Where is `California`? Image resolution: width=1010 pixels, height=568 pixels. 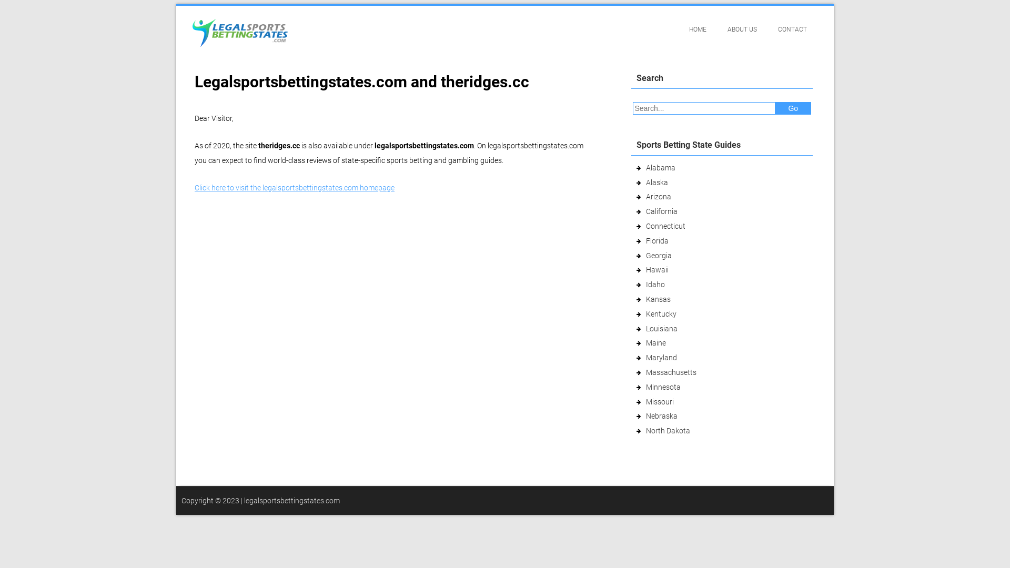
California is located at coordinates (662, 211).